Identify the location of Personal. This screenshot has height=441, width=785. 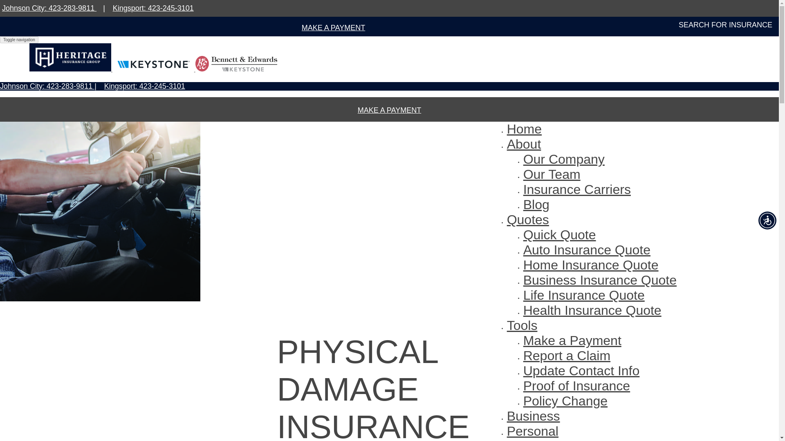
(532, 431).